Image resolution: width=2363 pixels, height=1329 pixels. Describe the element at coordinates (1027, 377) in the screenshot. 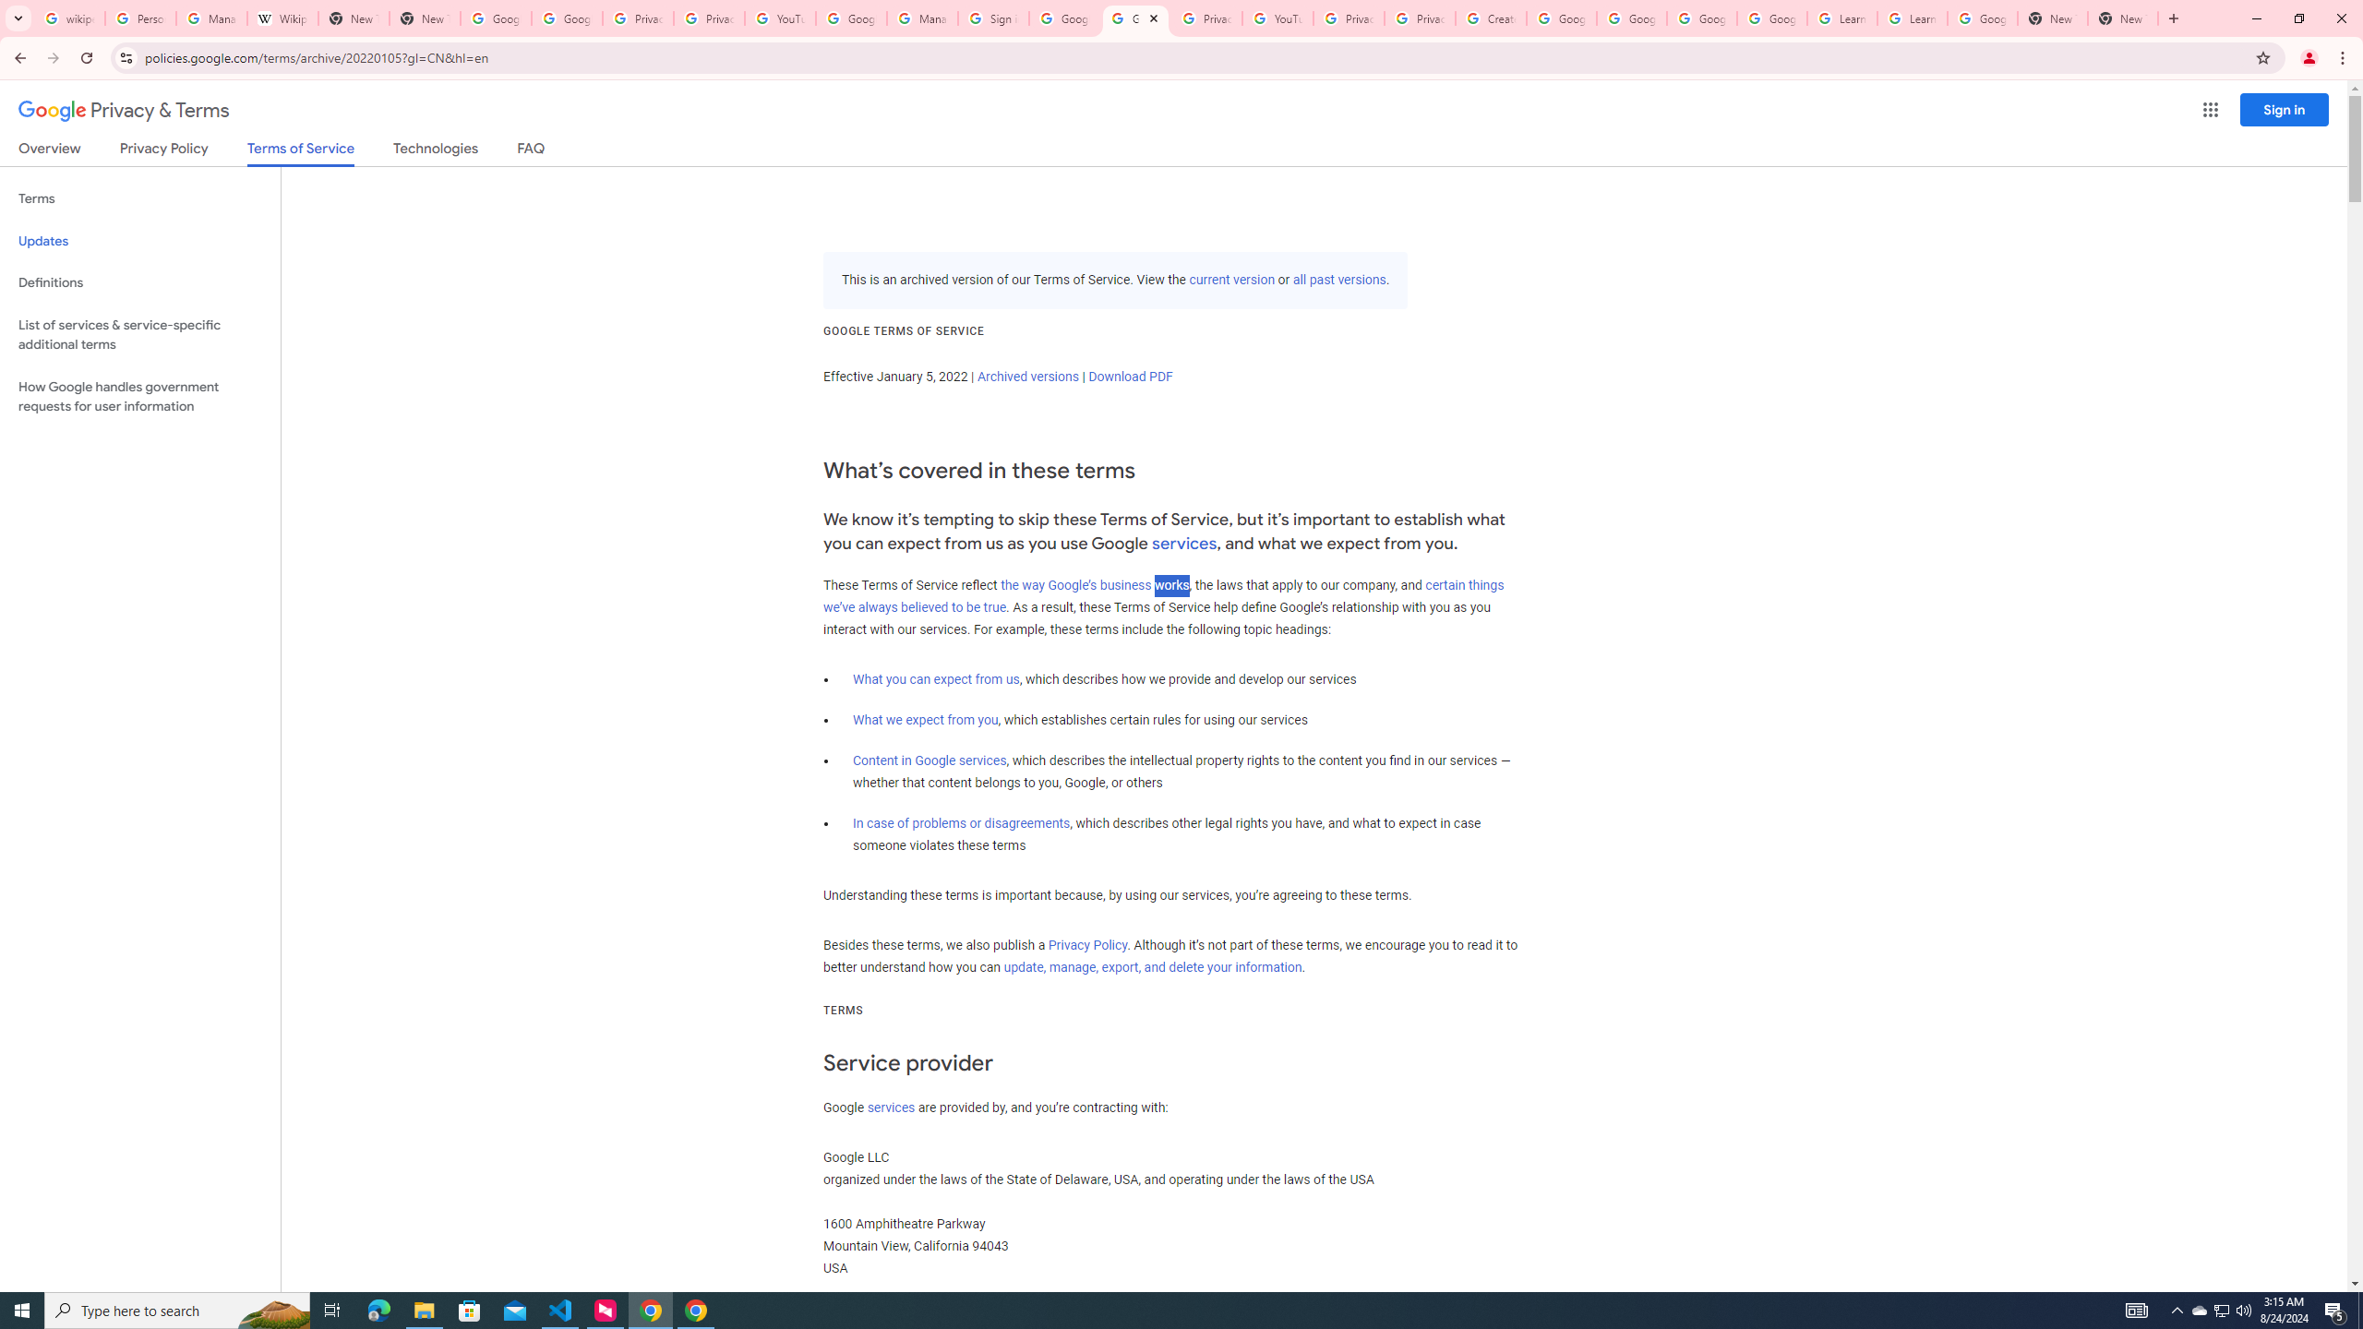

I see `Archived versions` at that location.